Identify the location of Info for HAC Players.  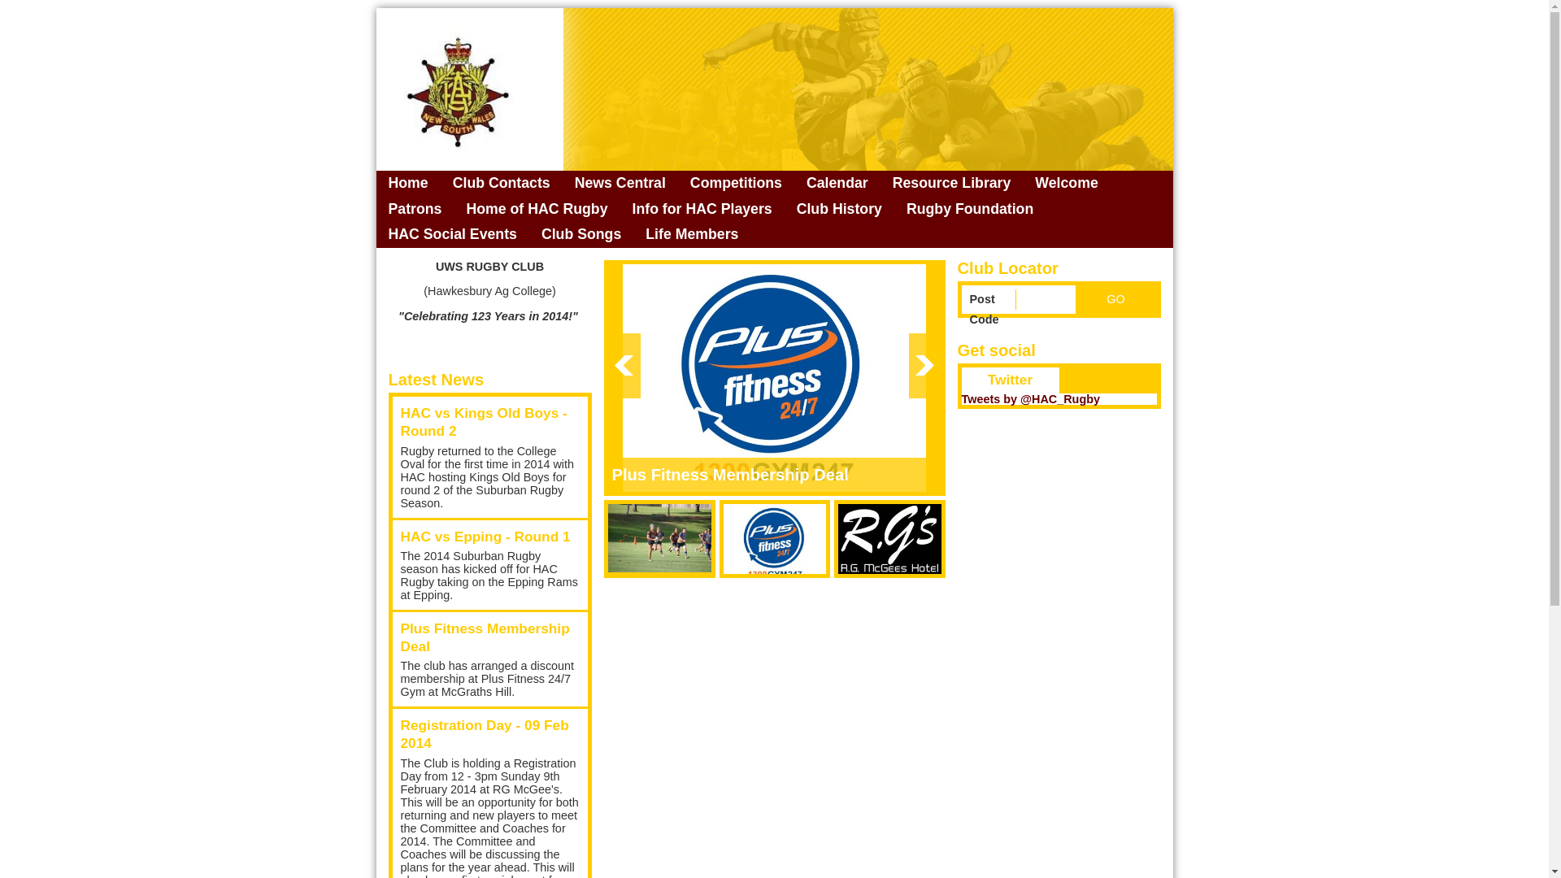
(702, 210).